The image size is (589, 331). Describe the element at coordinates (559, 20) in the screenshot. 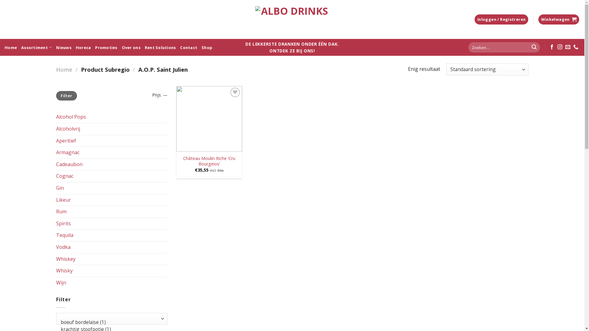

I see `Winkelwagen` at that location.